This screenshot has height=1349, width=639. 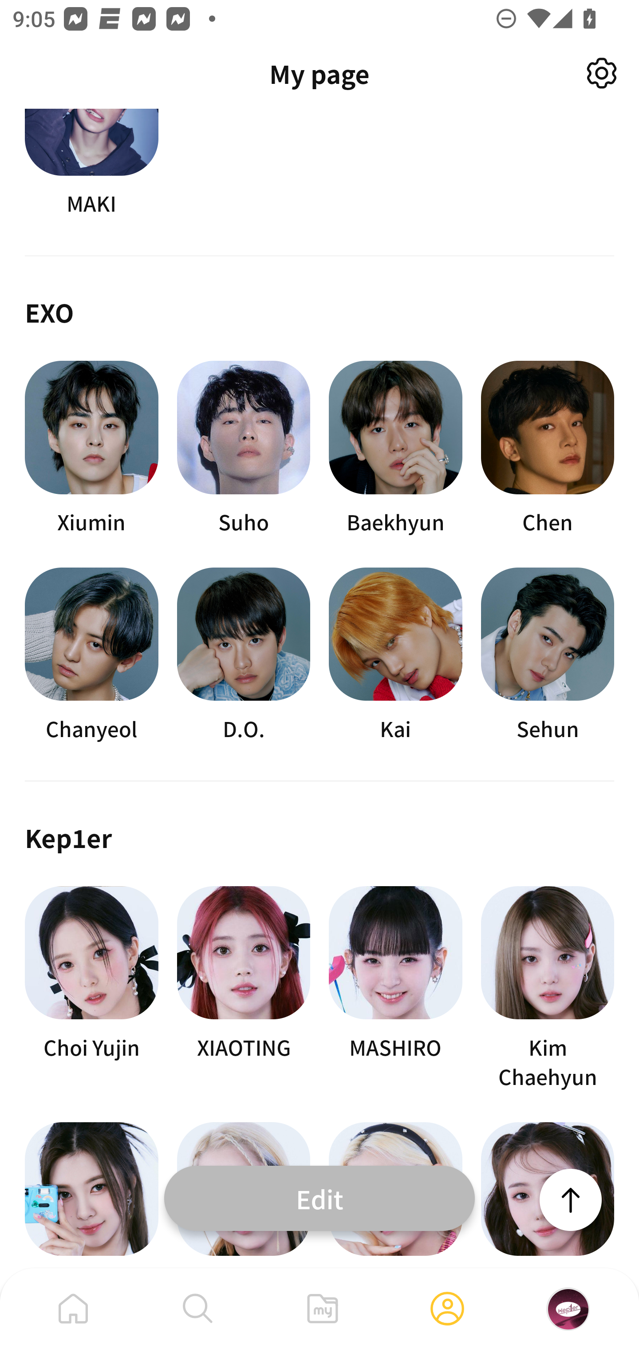 What do you see at coordinates (396, 989) in the screenshot?
I see `MASHIRO` at bounding box center [396, 989].